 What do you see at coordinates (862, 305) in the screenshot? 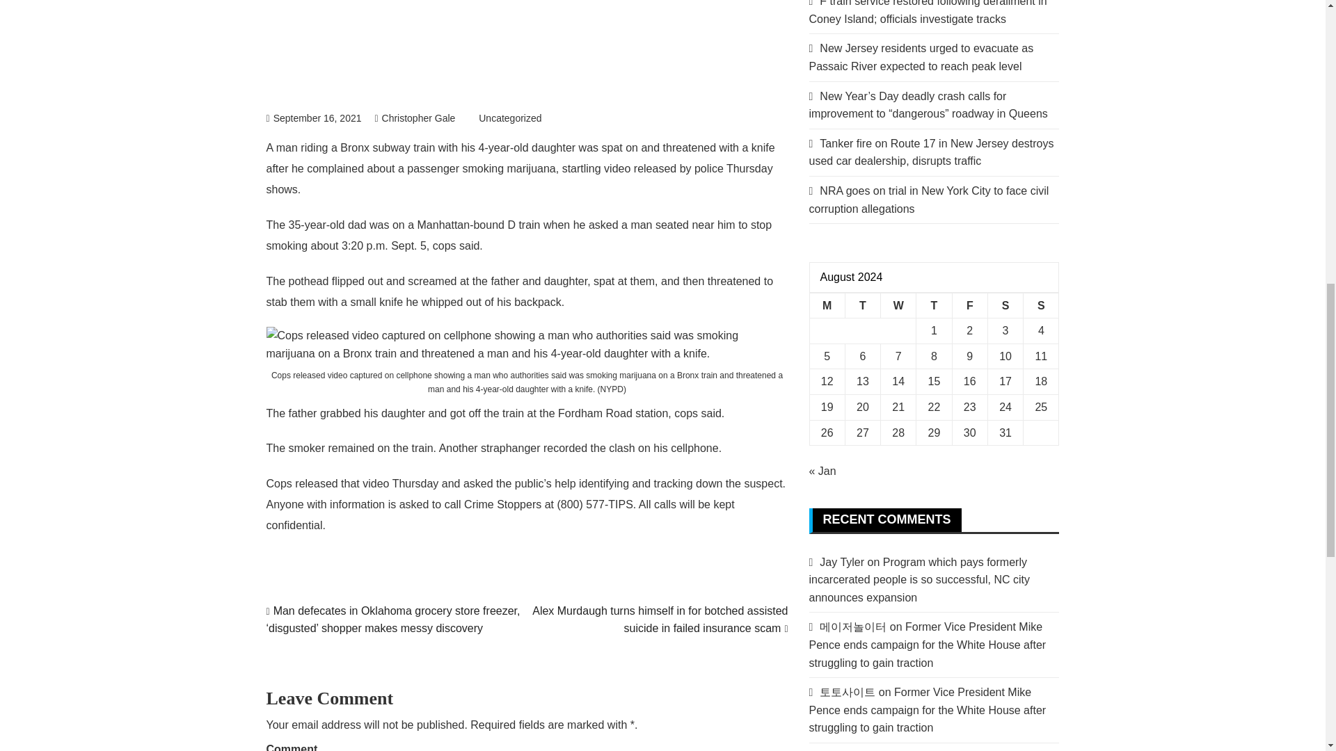
I see `Tuesday` at bounding box center [862, 305].